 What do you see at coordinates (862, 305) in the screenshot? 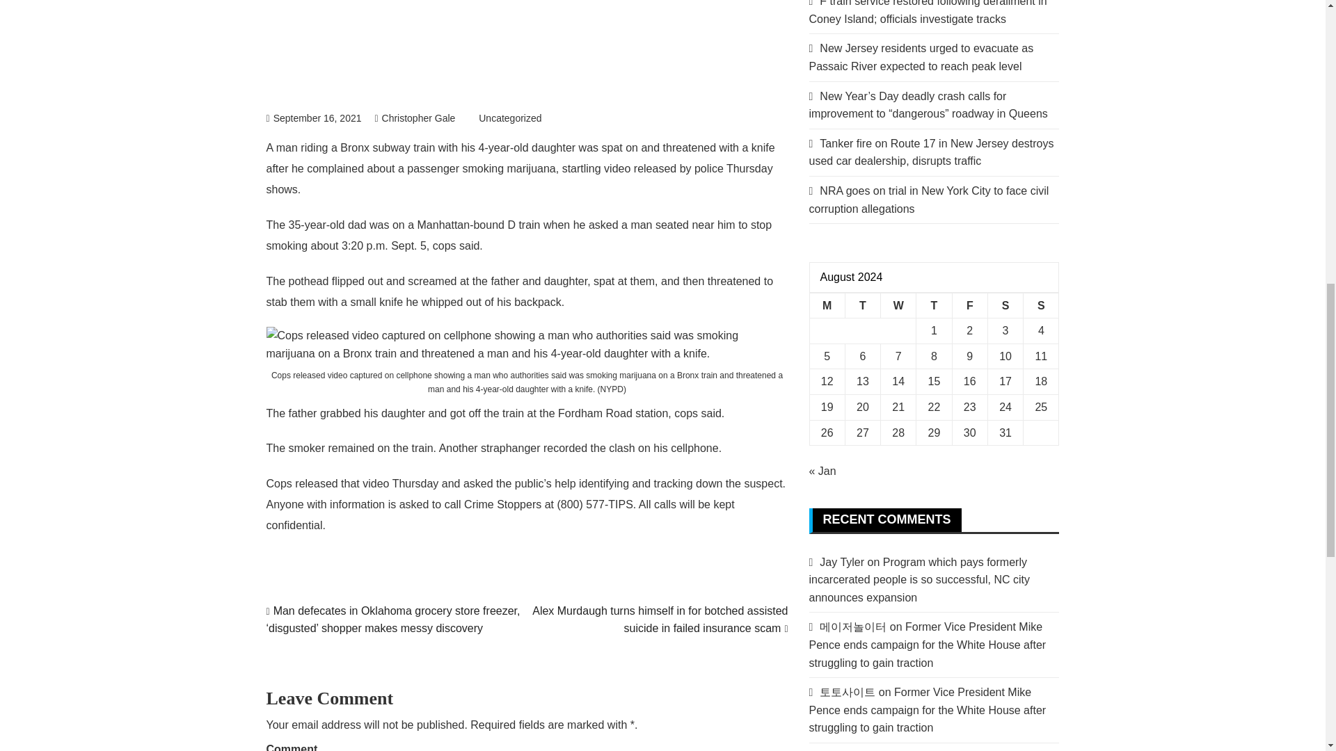
I see `Tuesday` at bounding box center [862, 305].